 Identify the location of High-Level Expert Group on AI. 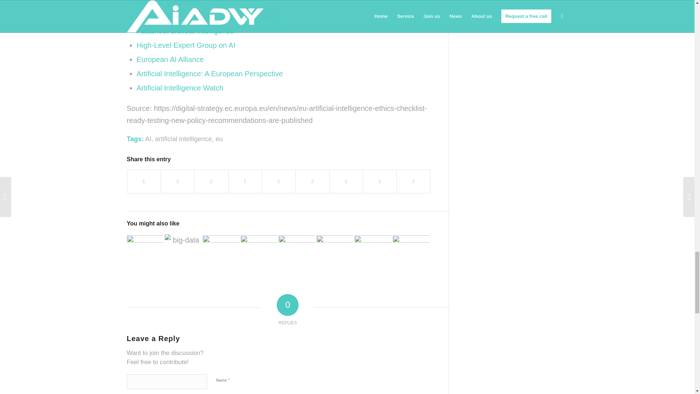
(186, 45).